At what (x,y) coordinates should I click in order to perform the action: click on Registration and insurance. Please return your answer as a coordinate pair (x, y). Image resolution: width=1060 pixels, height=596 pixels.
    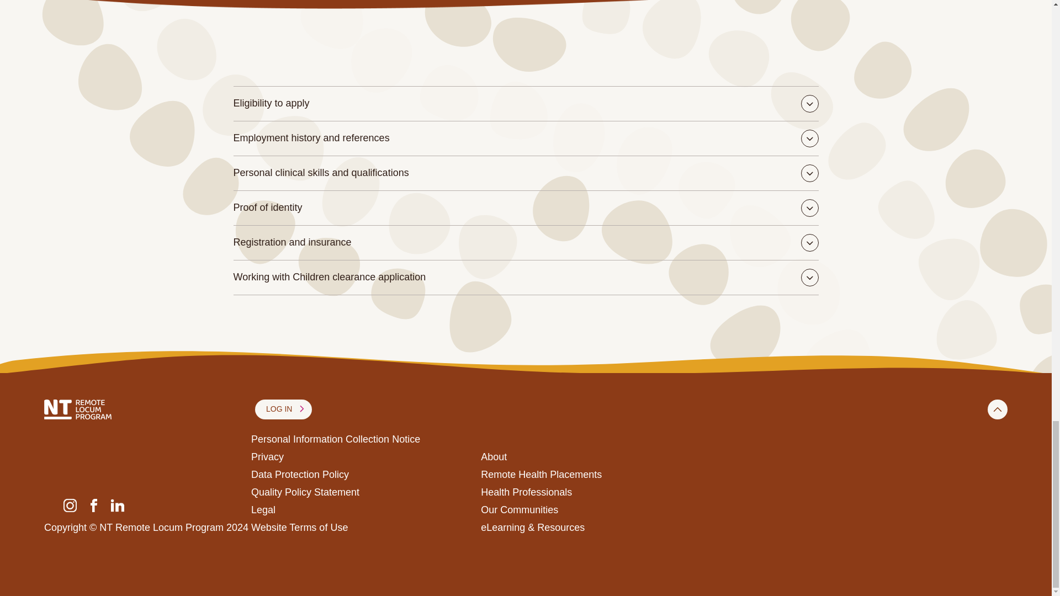
    Looking at the image, I should click on (526, 243).